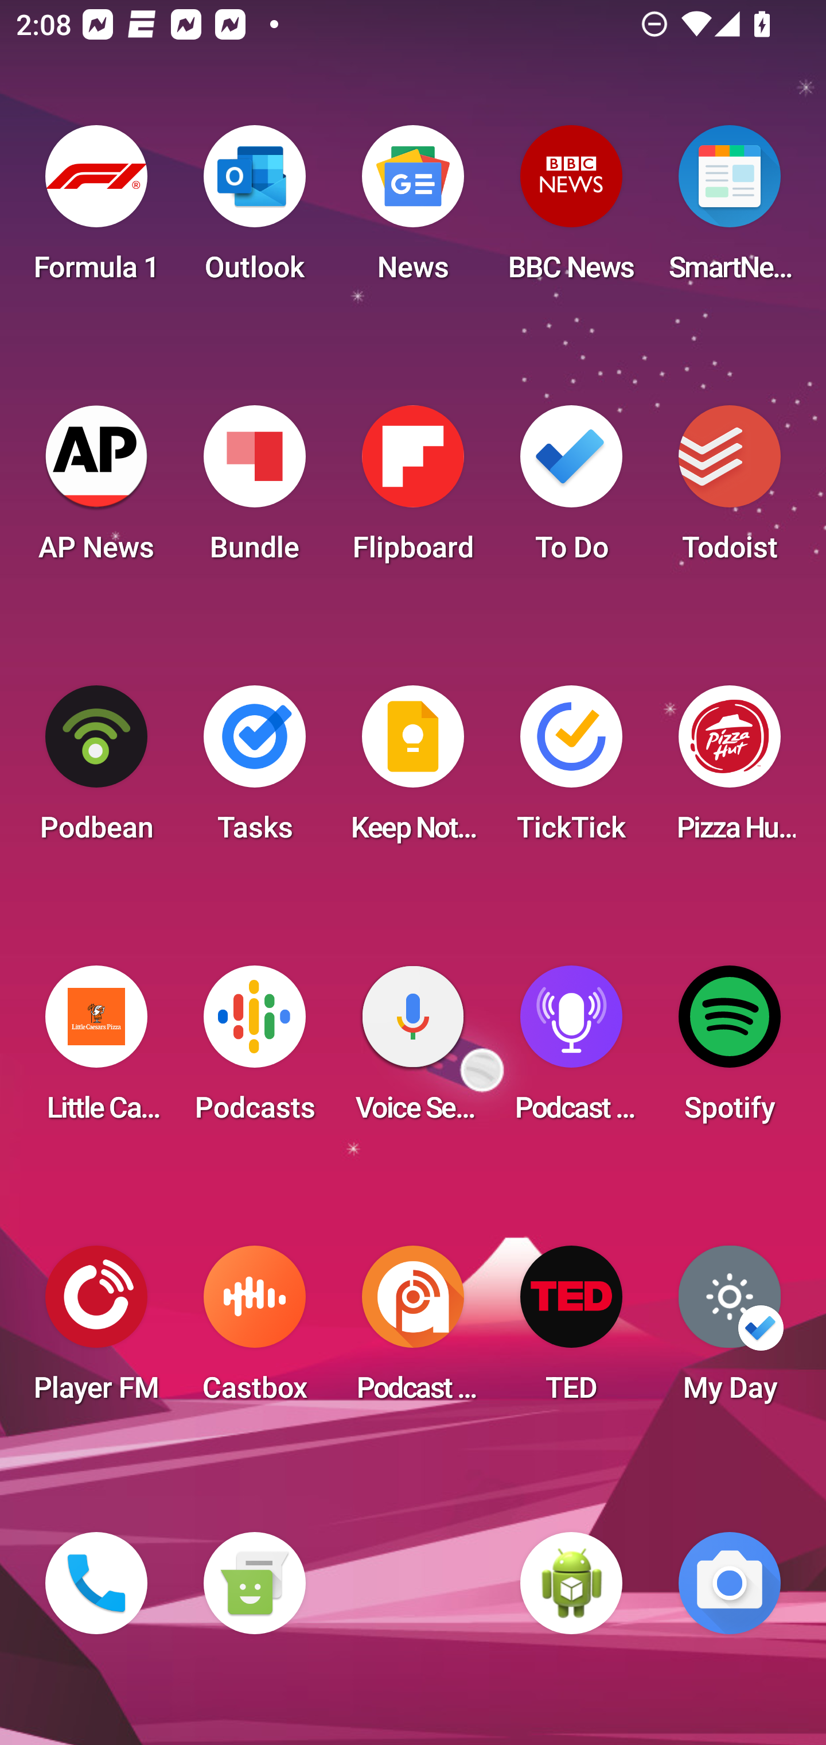 Image resolution: width=826 pixels, height=1745 pixels. I want to click on WebView Browser Tester, so click(571, 1583).